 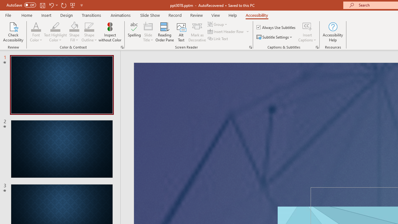 I want to click on Color & Contrast, so click(x=122, y=47).